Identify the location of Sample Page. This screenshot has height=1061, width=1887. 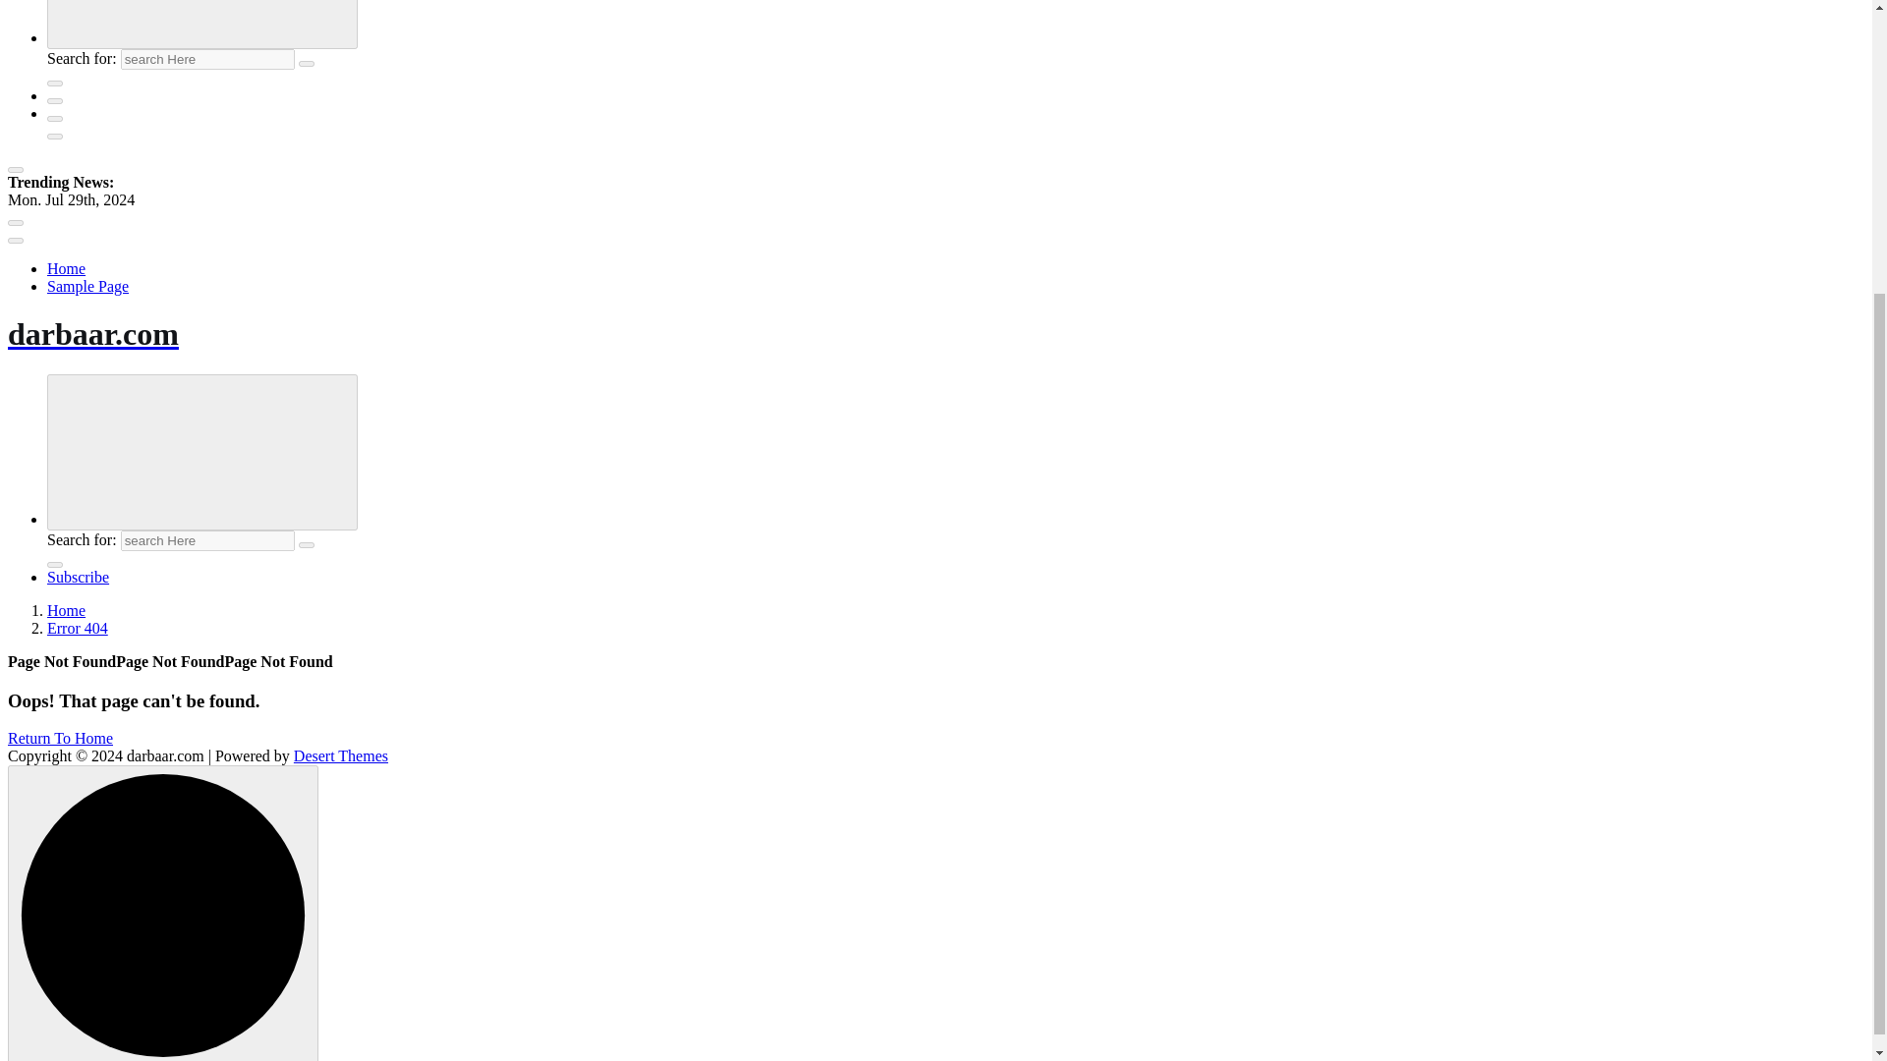
(87, 286).